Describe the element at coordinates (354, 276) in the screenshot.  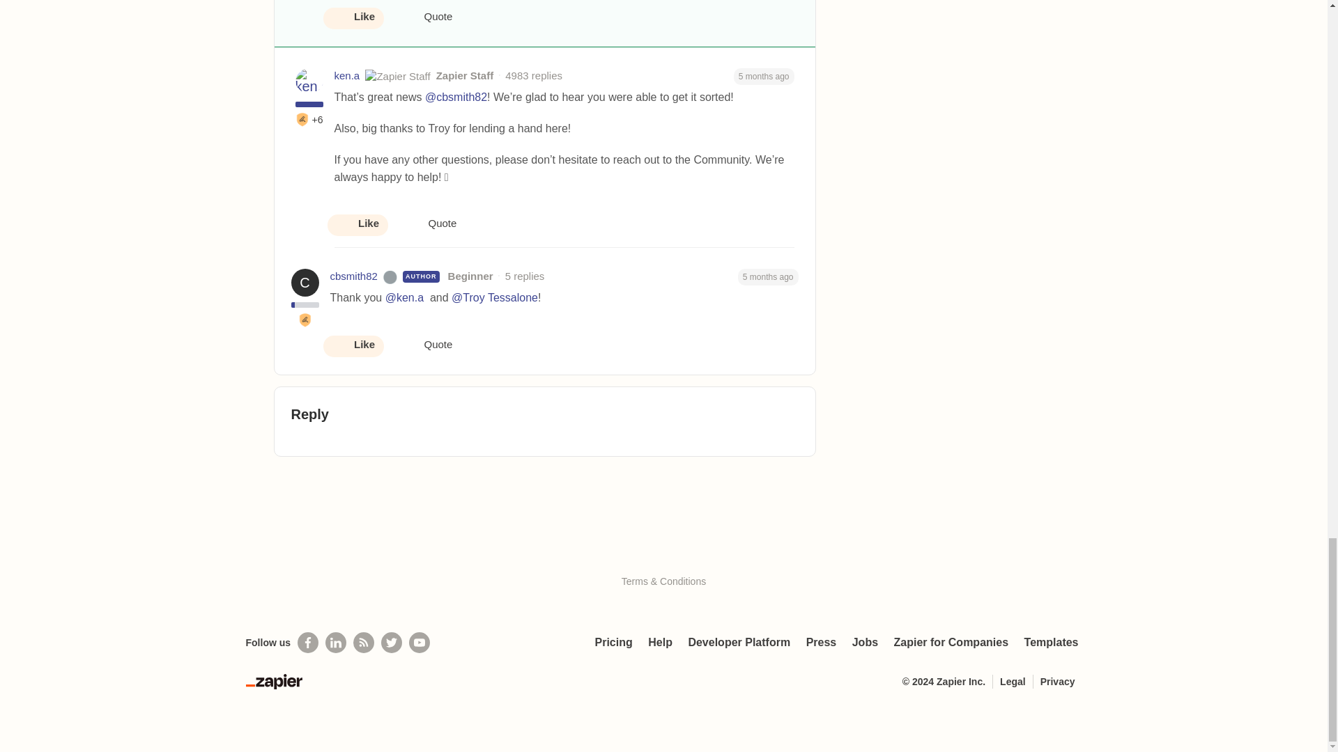
I see `cbsmith82` at that location.